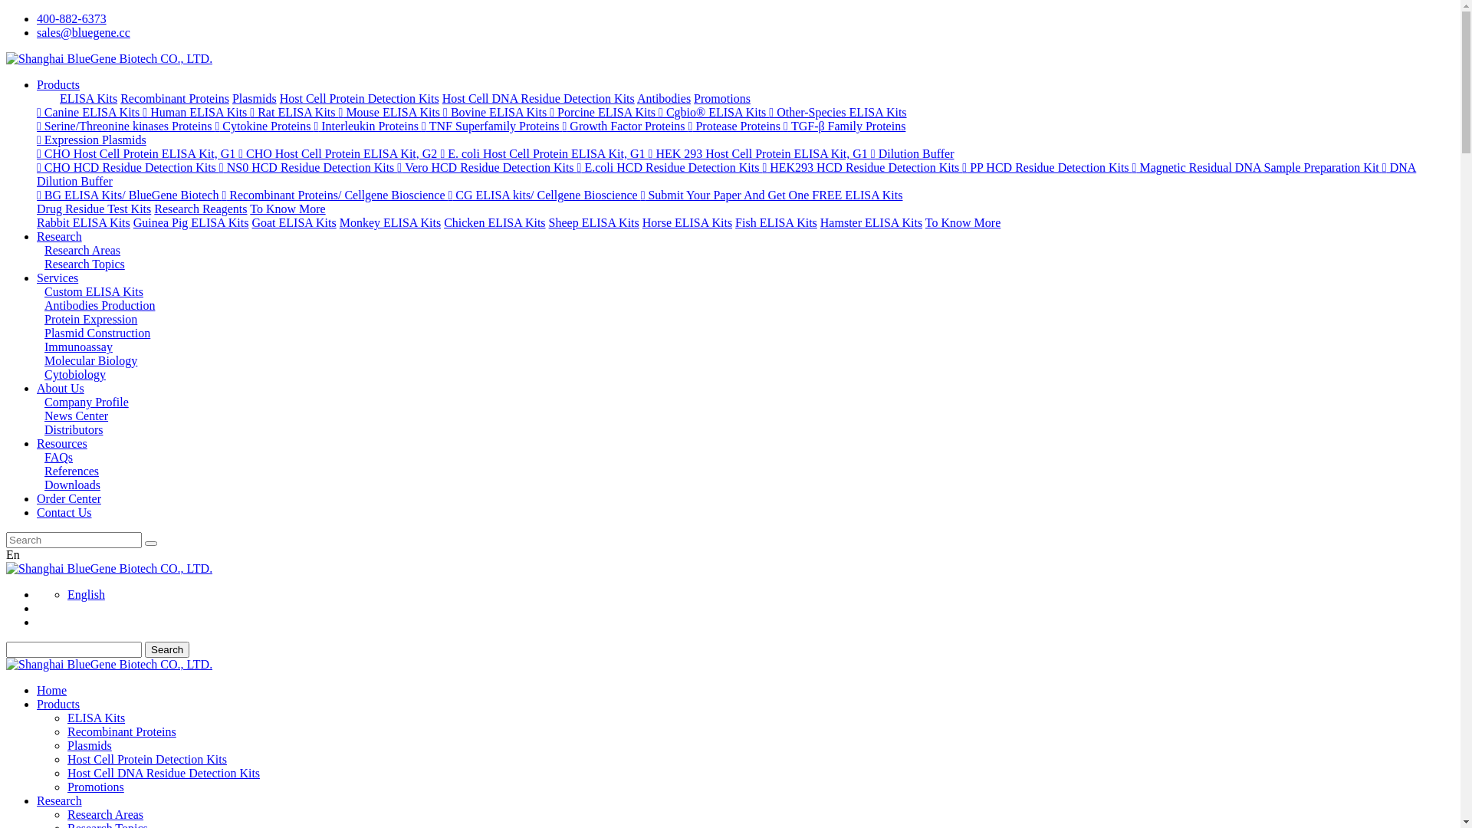 Image resolution: width=1472 pixels, height=828 pixels. Describe the element at coordinates (78, 250) in the screenshot. I see `Research Areas` at that location.